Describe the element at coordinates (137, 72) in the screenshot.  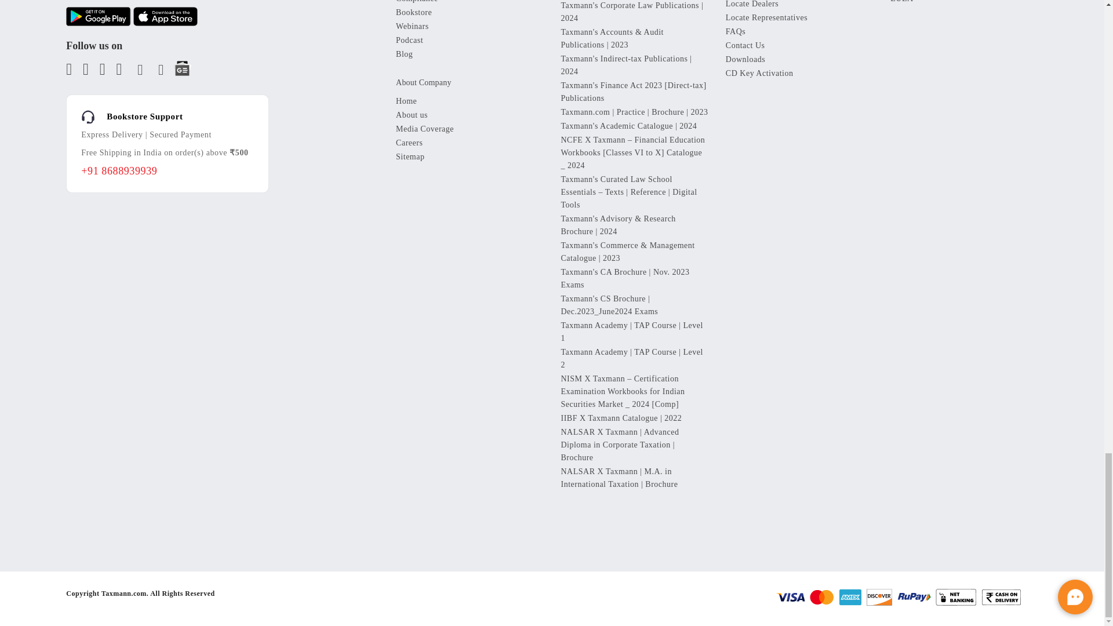
I see `Instagram` at that location.